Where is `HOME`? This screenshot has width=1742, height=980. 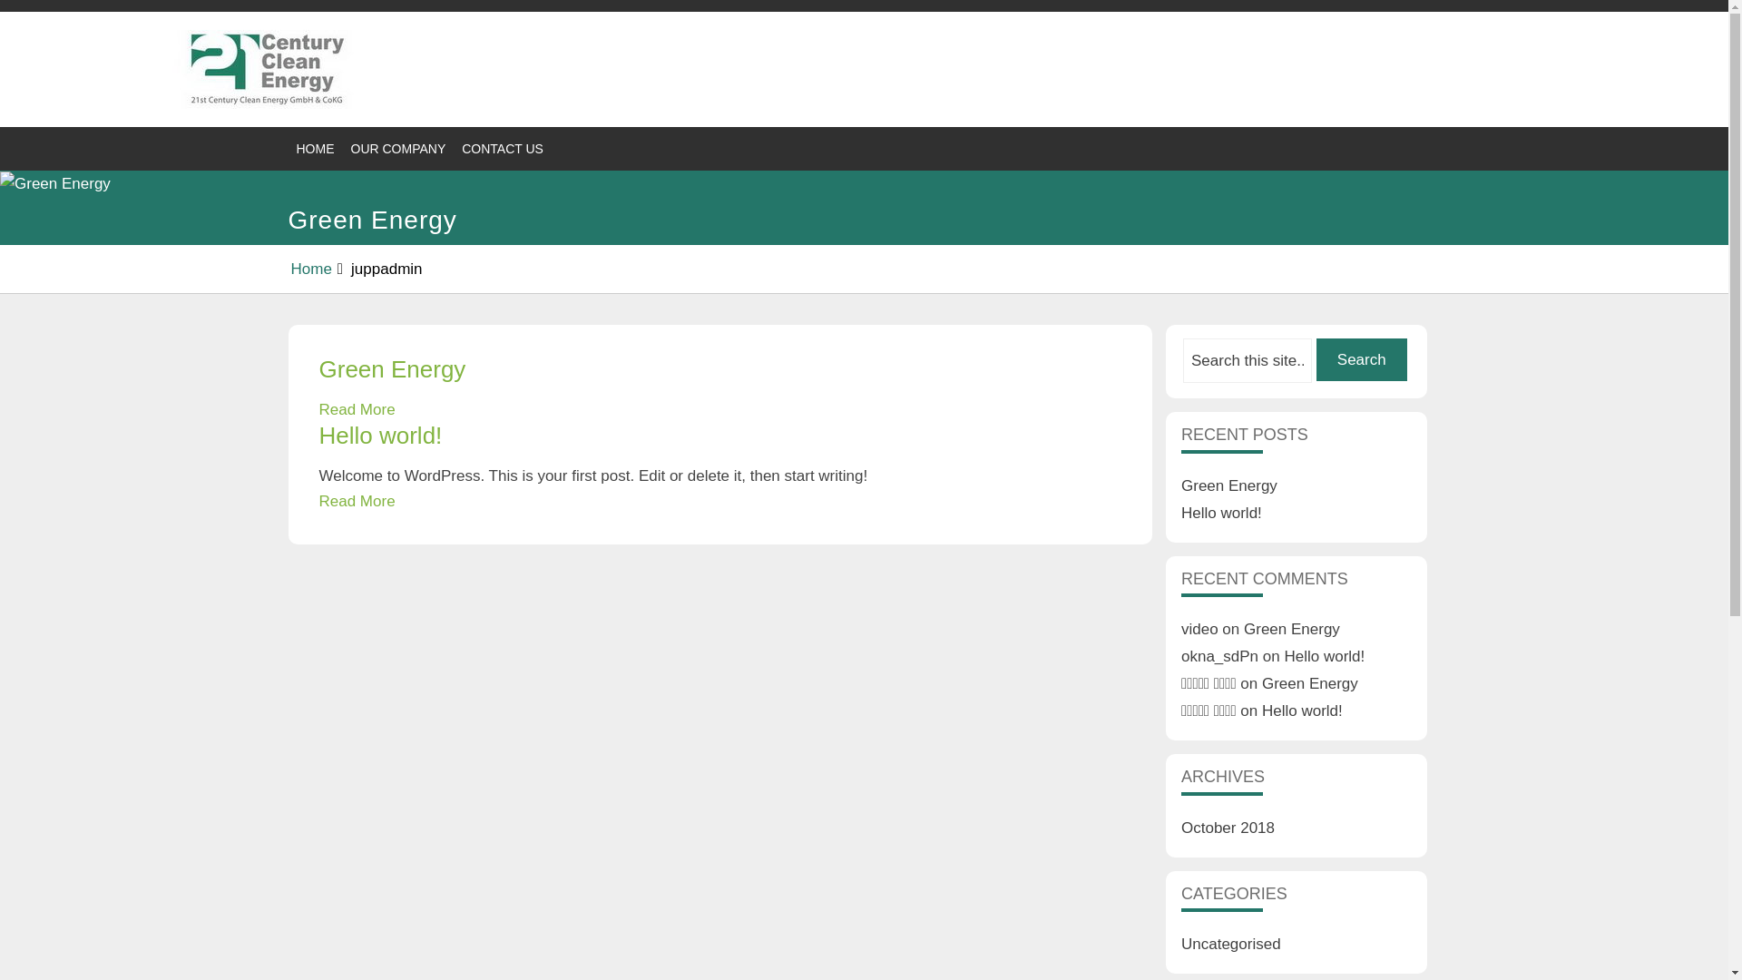
HOME is located at coordinates (316, 149).